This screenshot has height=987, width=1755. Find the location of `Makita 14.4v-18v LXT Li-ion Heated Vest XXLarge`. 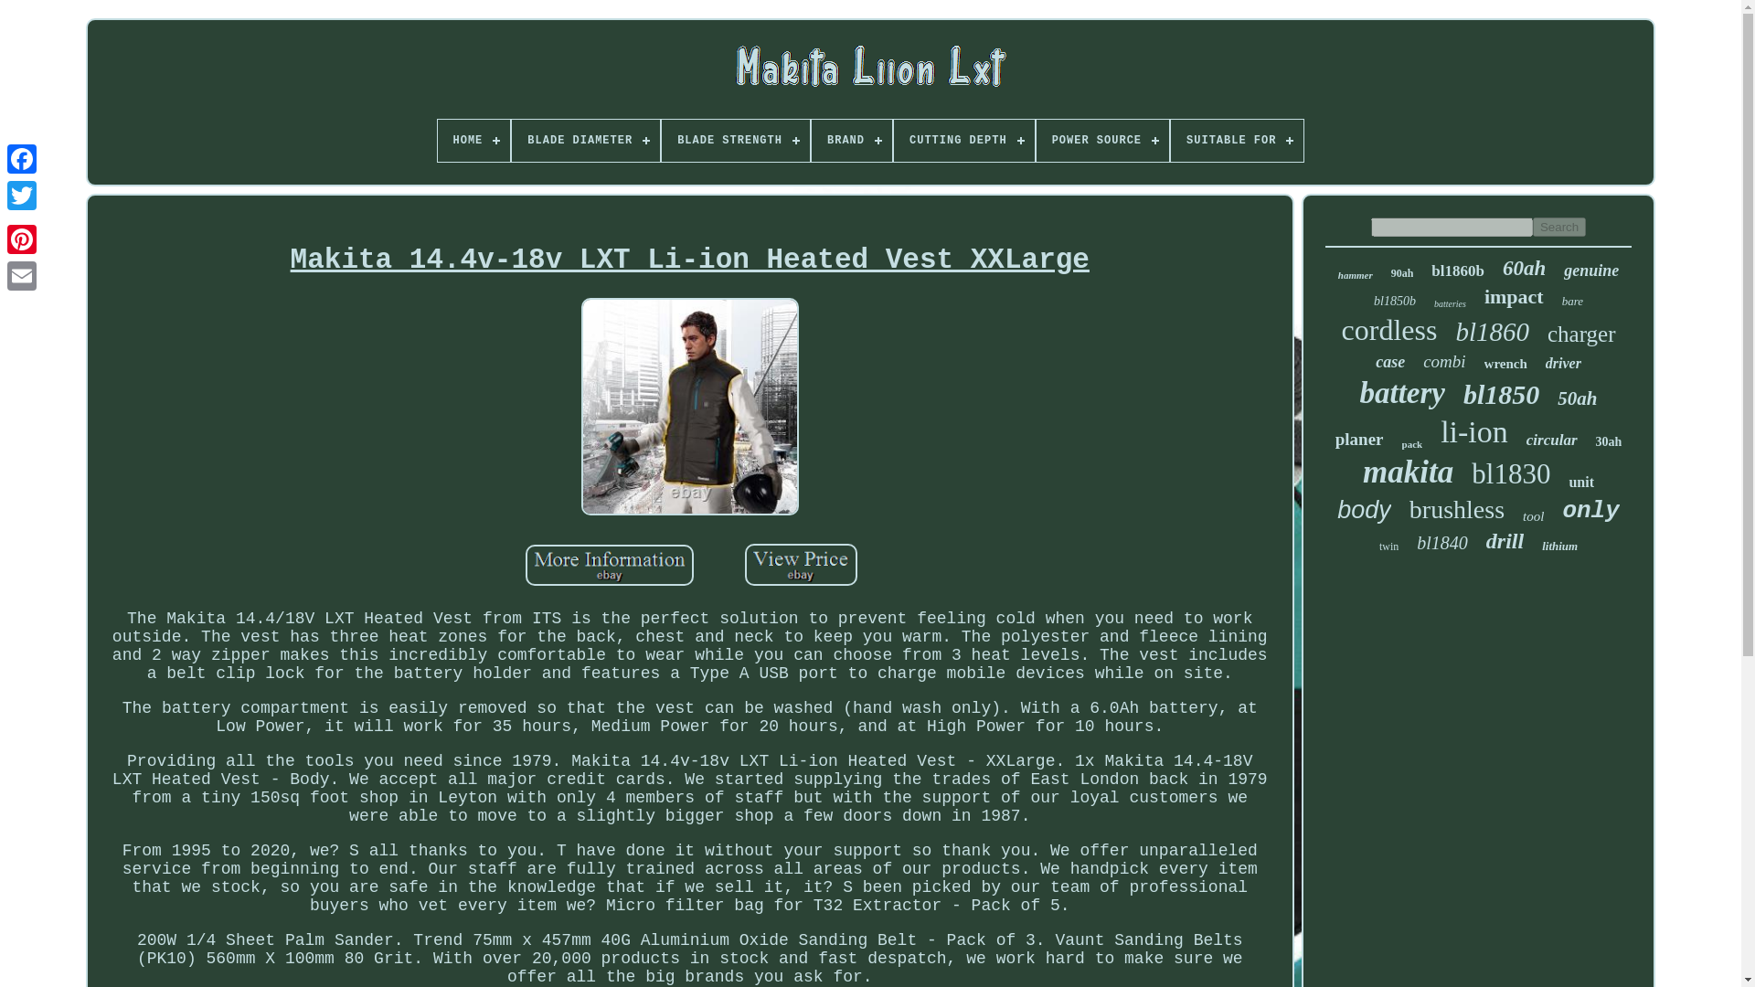

Makita 14.4v-18v LXT Li-ion Heated Vest XXLarge is located at coordinates (689, 406).